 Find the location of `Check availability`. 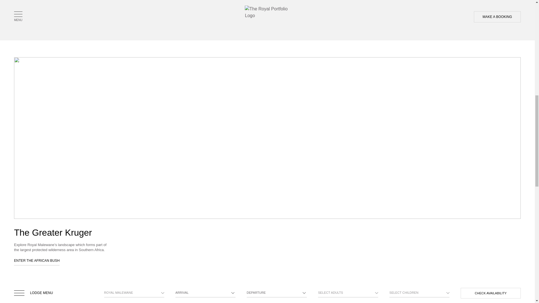

Check availability is located at coordinates (491, 293).